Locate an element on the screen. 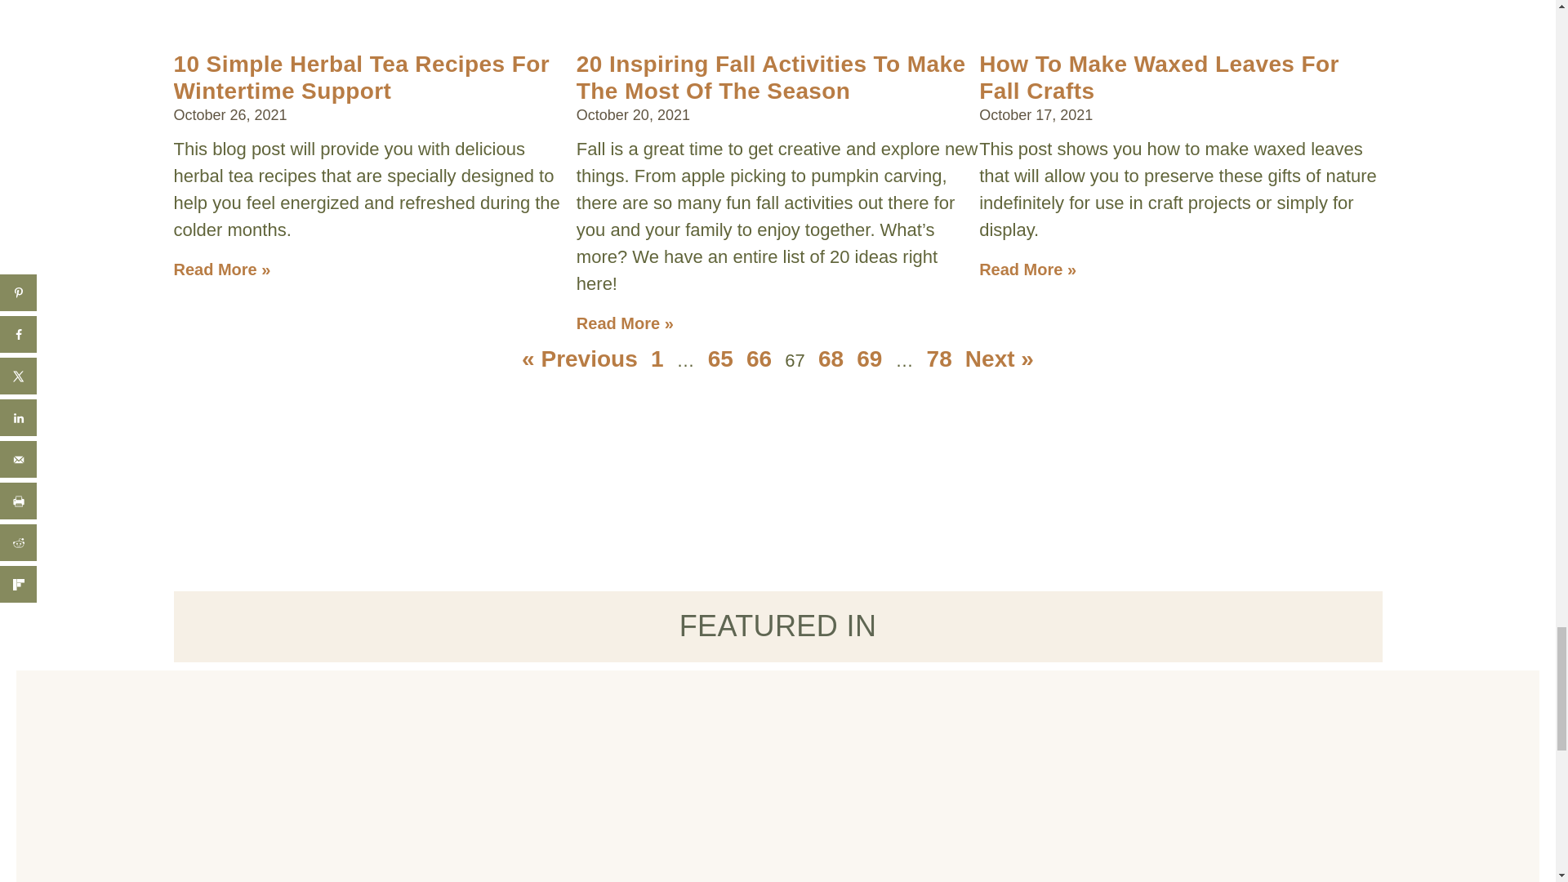  The Outdoor Apothecary is located at coordinates (930, 780).